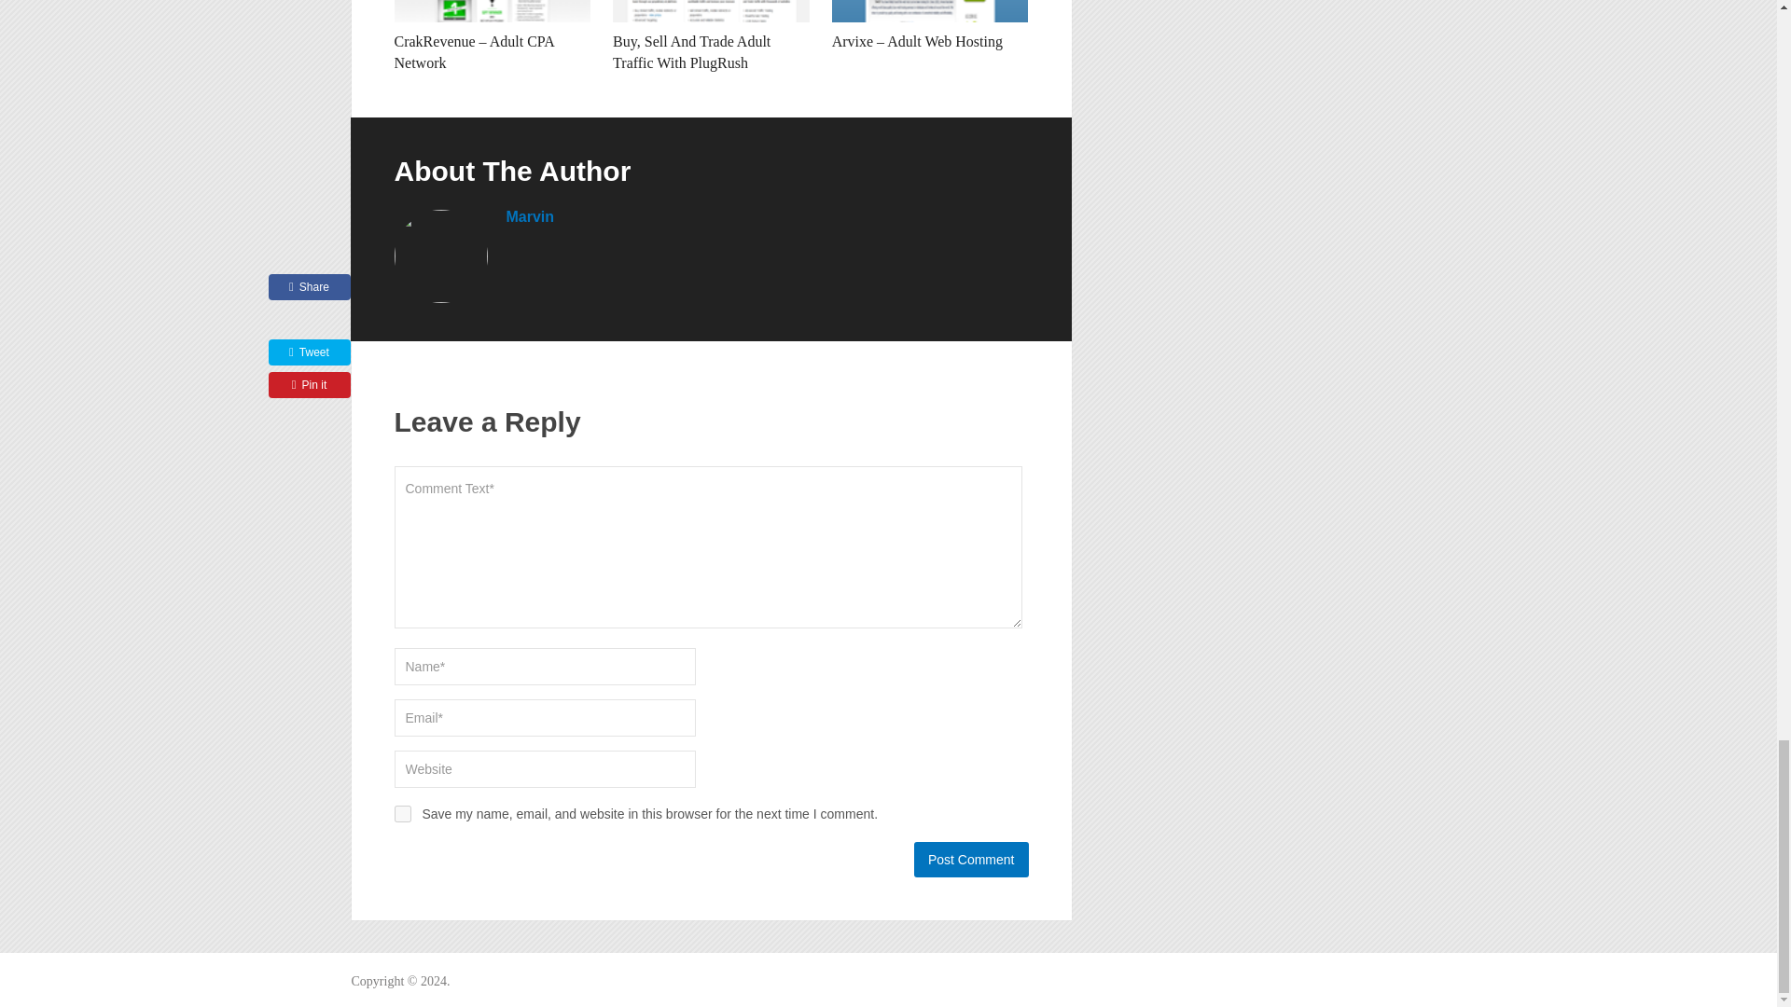 This screenshot has height=1007, width=1791. What do you see at coordinates (711, 11) in the screenshot?
I see `Buy, Sell And Trade Adult Traffic With PlugRush` at bounding box center [711, 11].